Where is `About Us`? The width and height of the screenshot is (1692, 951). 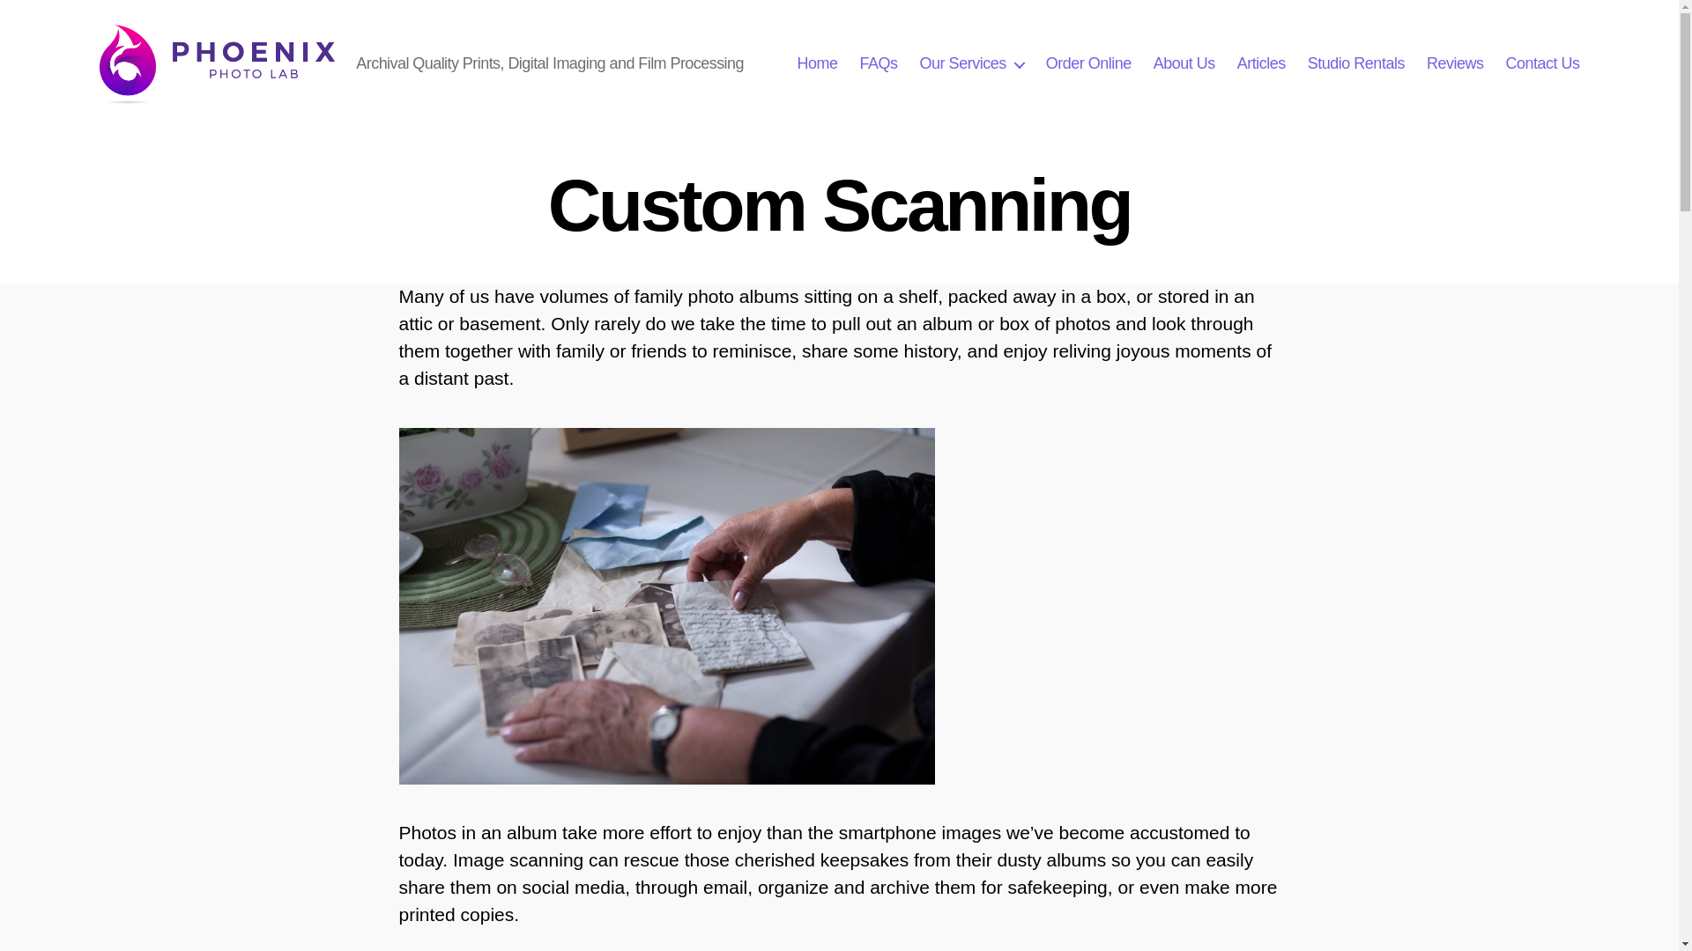 About Us is located at coordinates (1184, 63).